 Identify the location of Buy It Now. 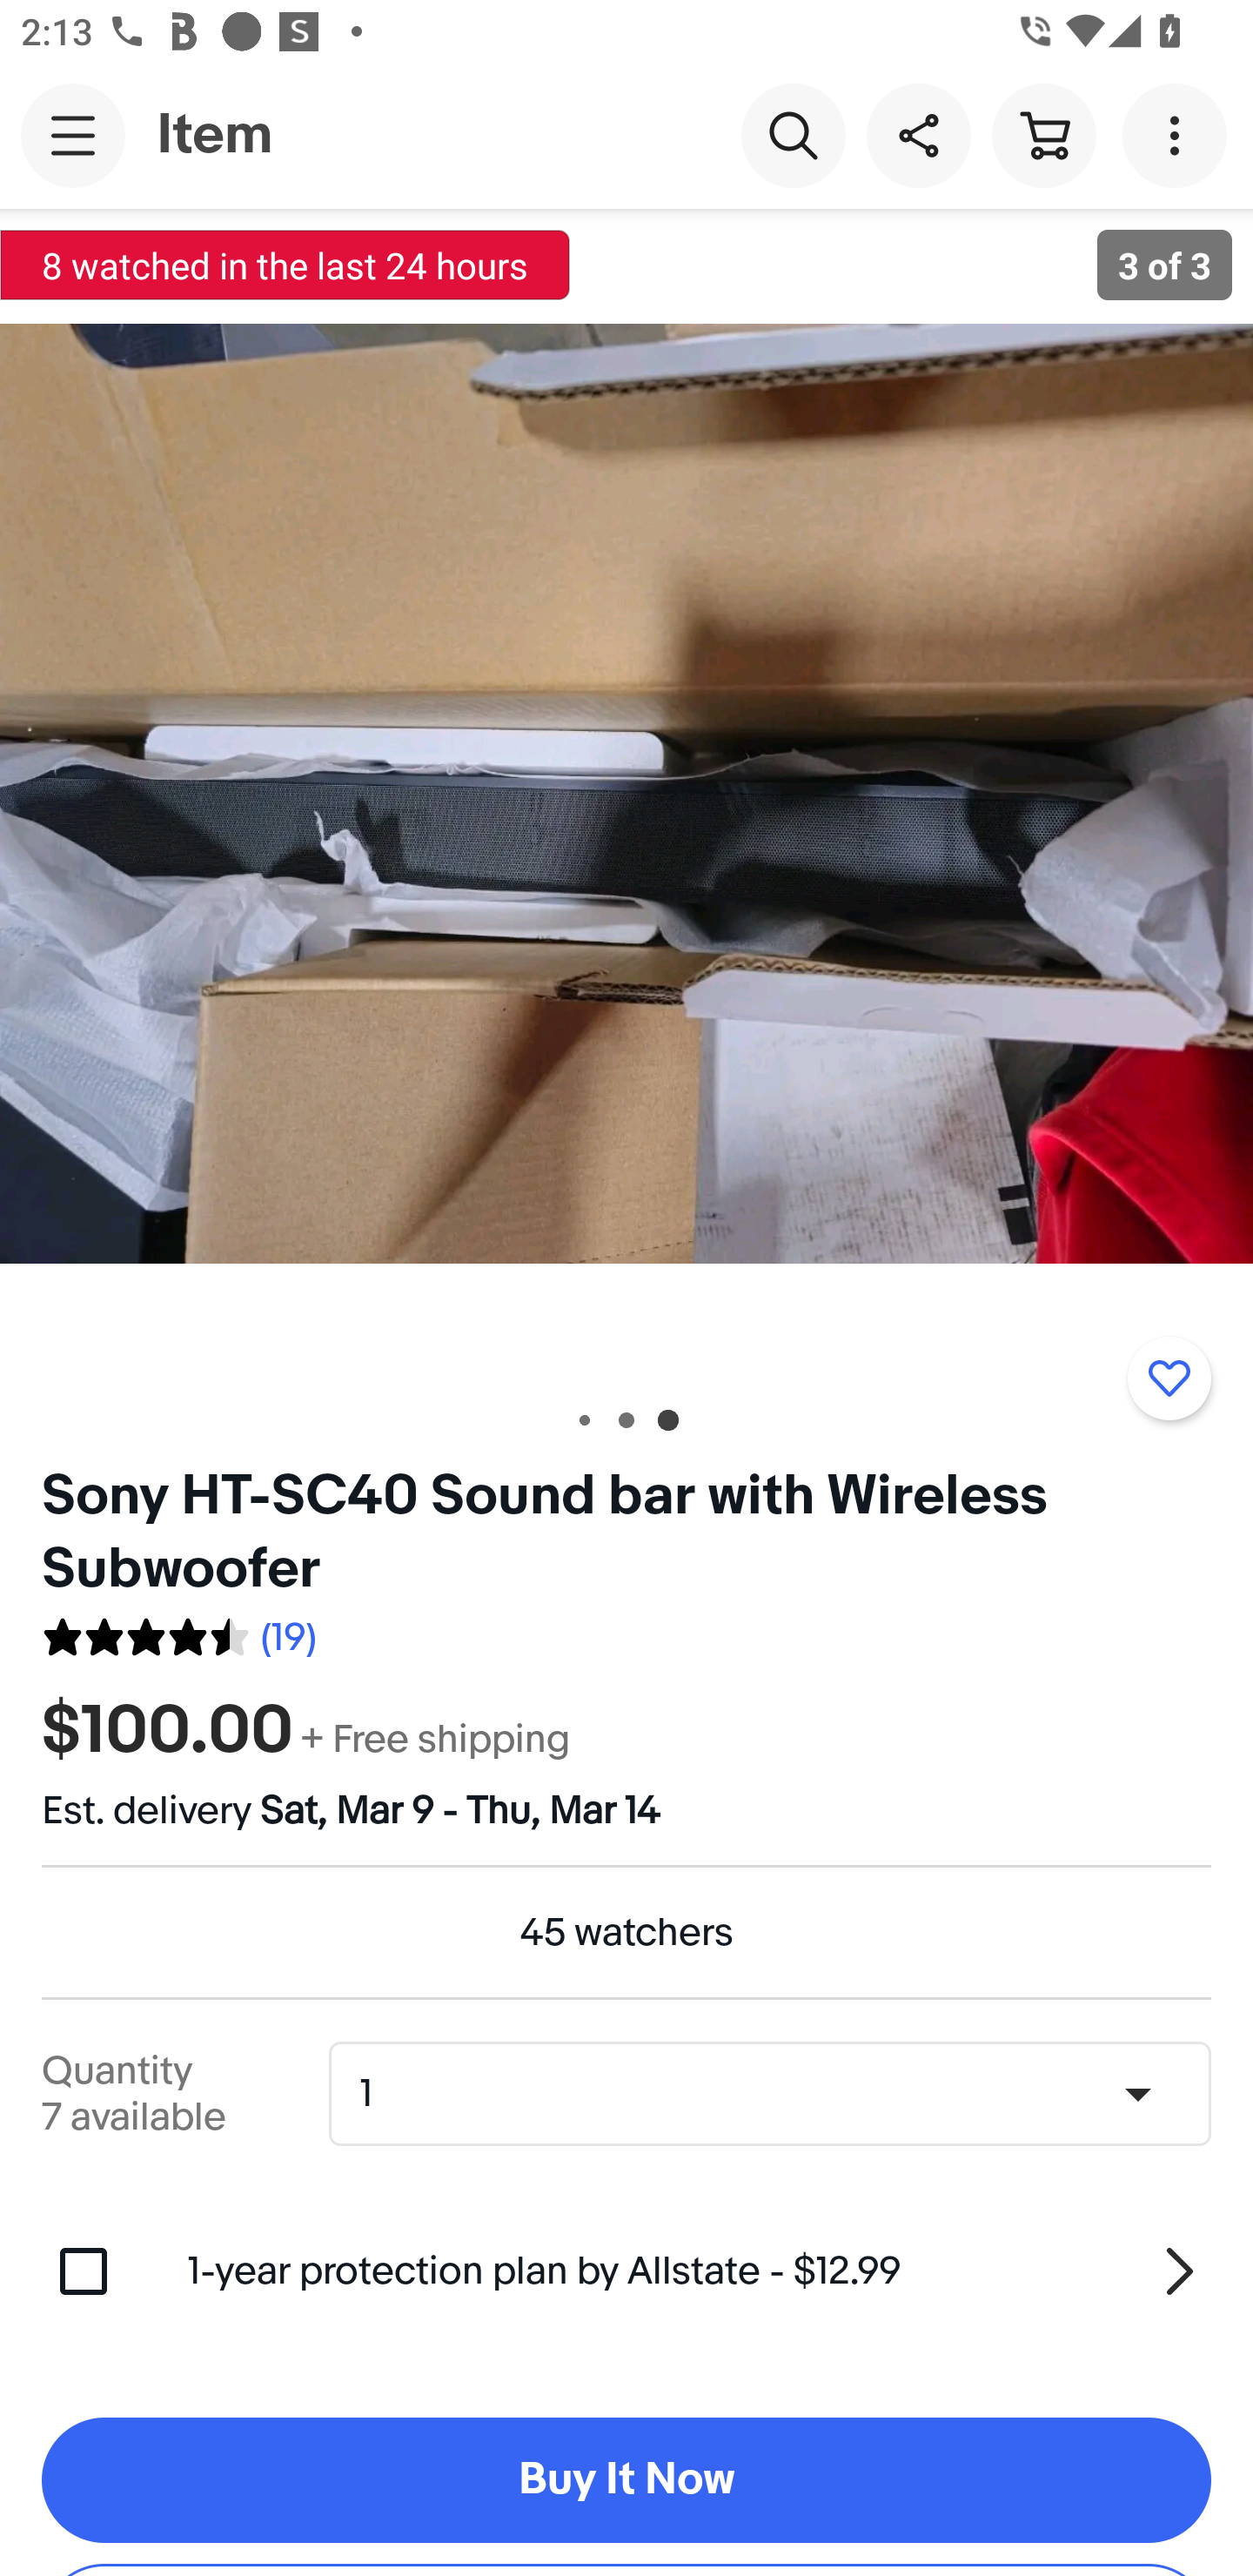
(626, 2480).